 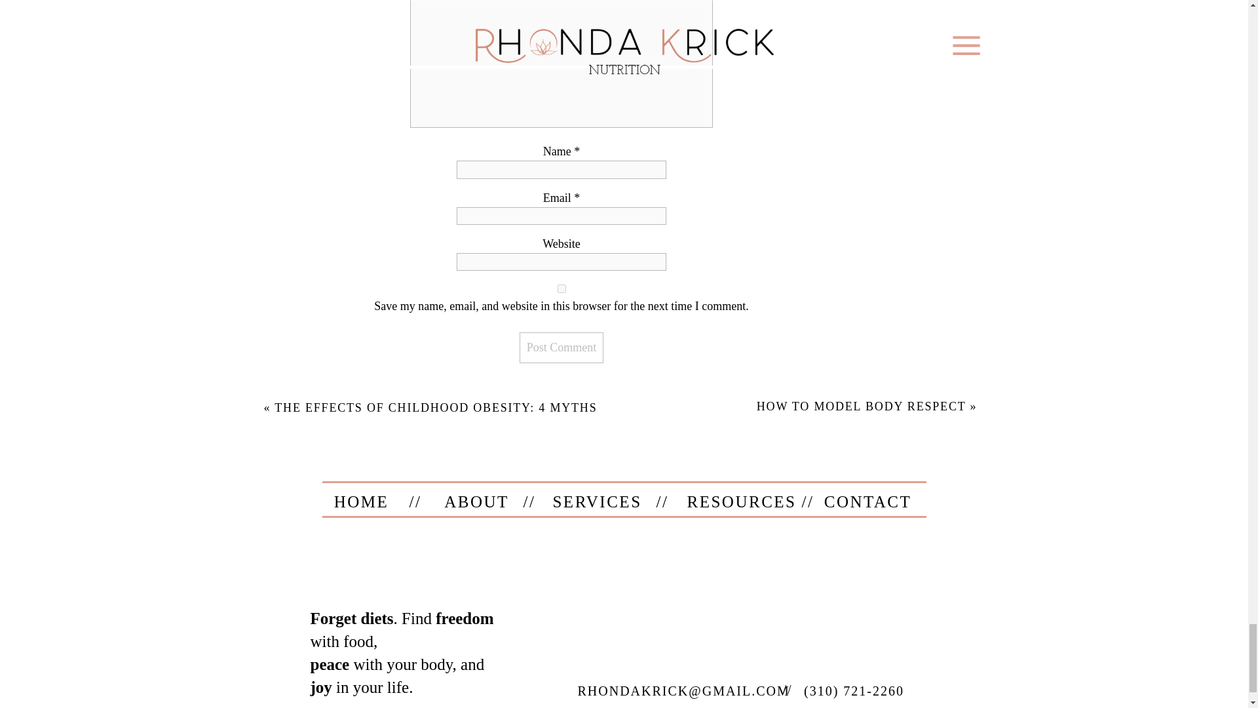 What do you see at coordinates (861, 406) in the screenshot?
I see `HOW TO MODEL BODY RESPECT` at bounding box center [861, 406].